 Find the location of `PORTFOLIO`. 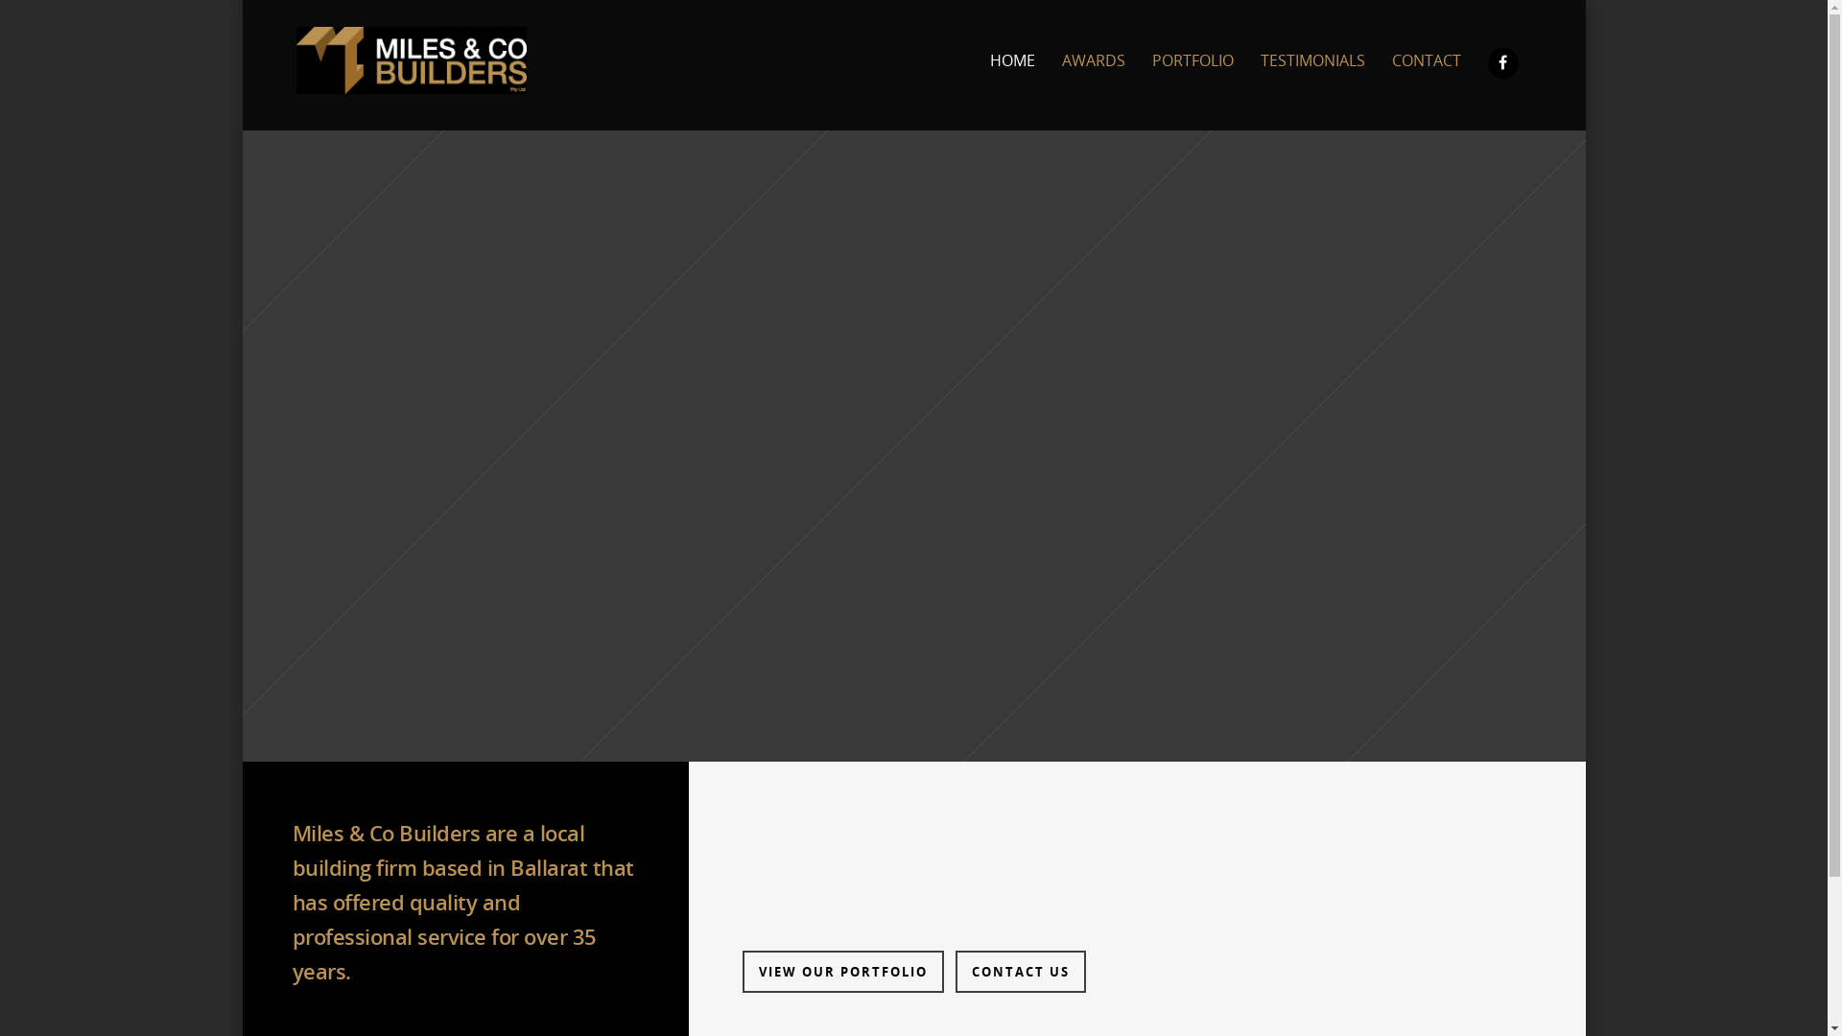

PORTFOLIO is located at coordinates (1193, 74).